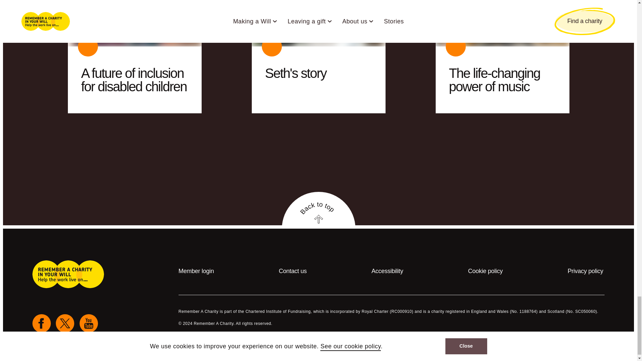  I want to click on Back to top, so click(318, 223).